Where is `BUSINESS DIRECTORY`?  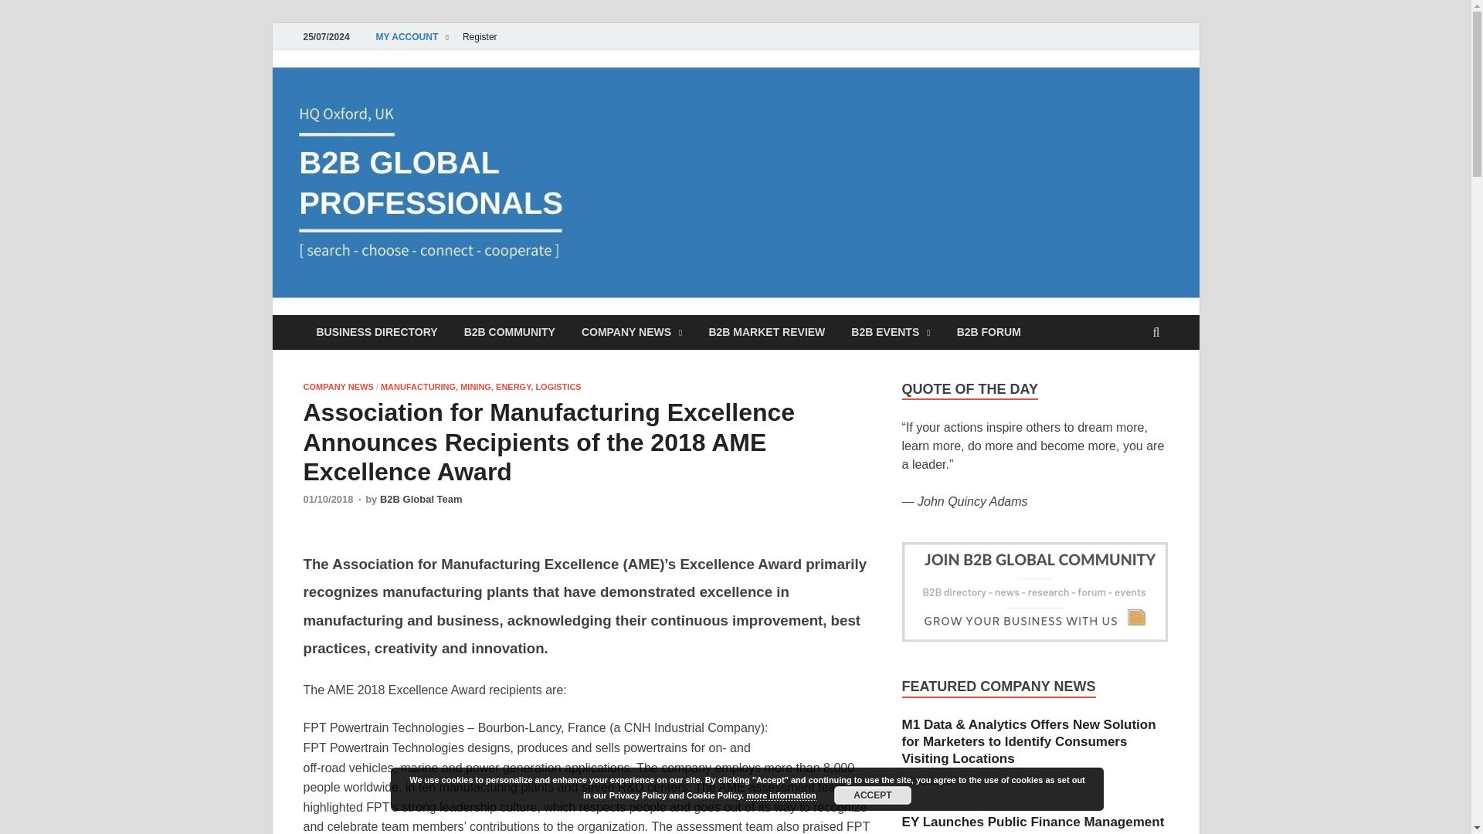
BUSINESS DIRECTORY is located at coordinates (376, 332).